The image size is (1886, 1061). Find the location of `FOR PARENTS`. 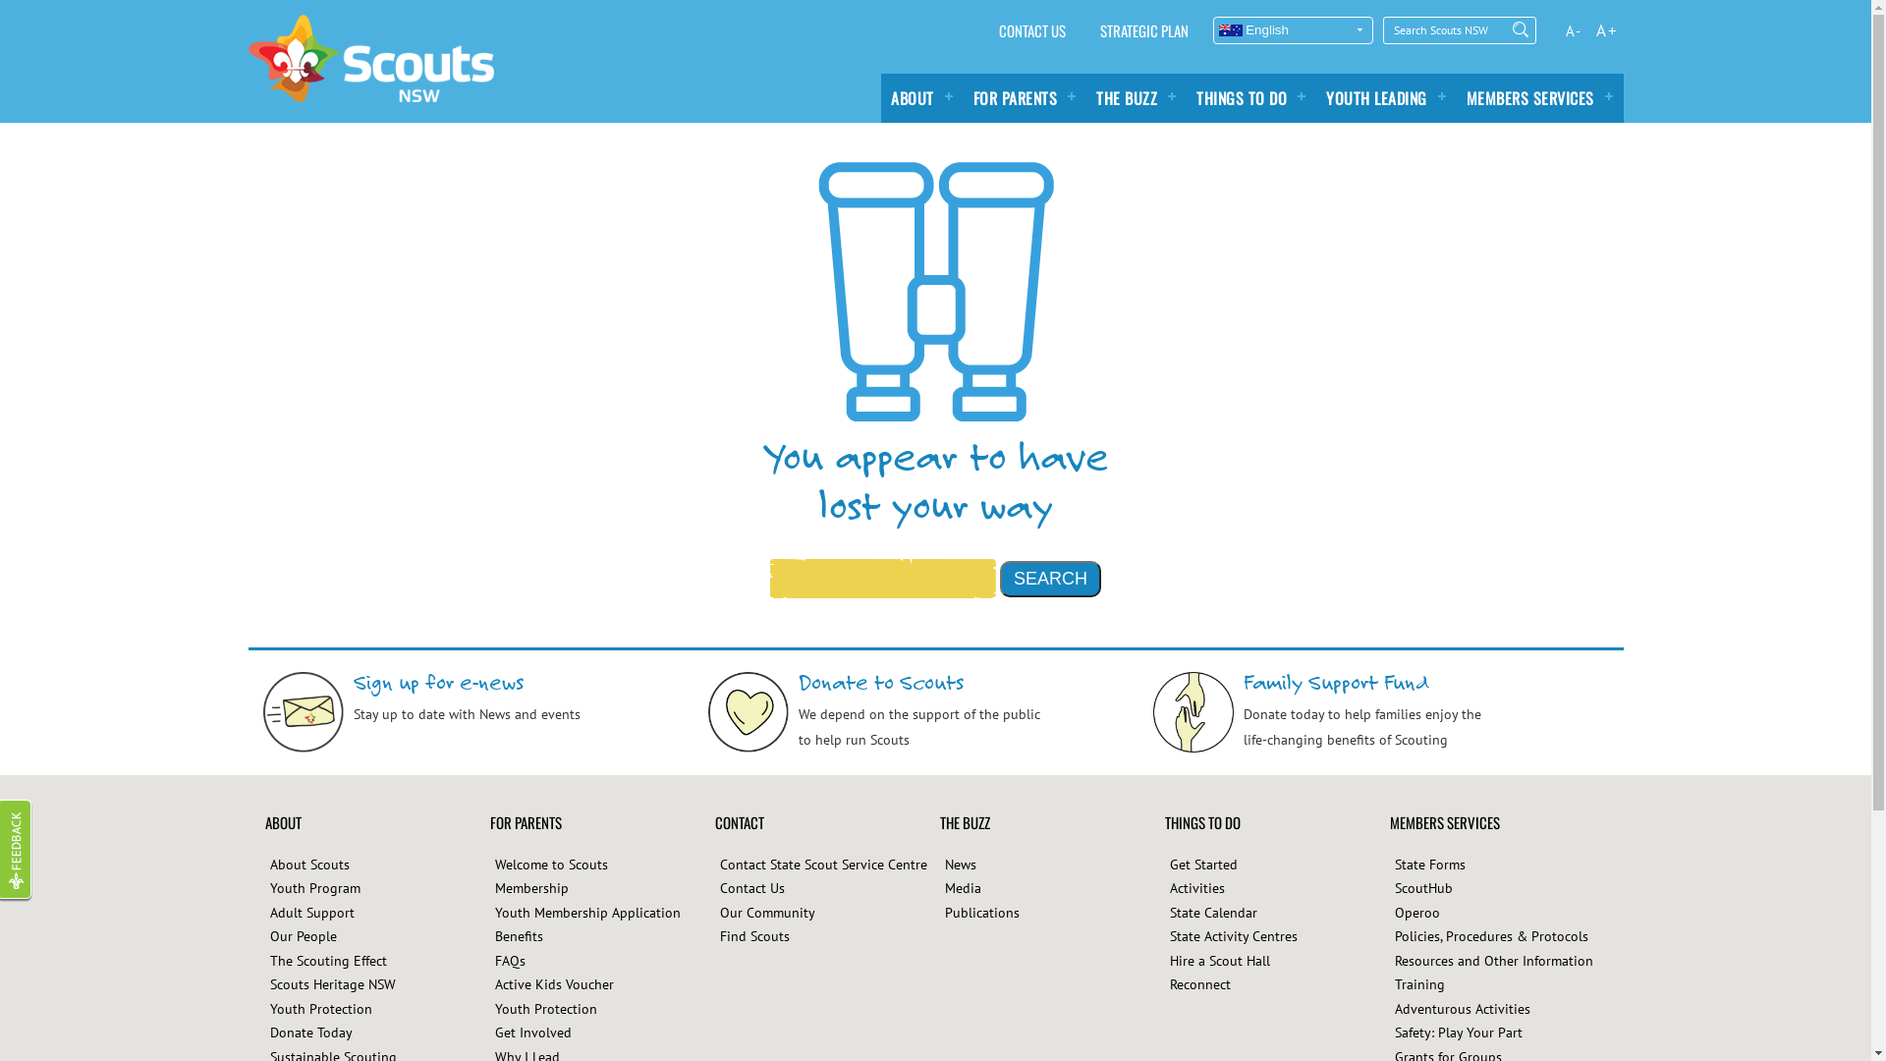

FOR PARENTS is located at coordinates (1024, 97).